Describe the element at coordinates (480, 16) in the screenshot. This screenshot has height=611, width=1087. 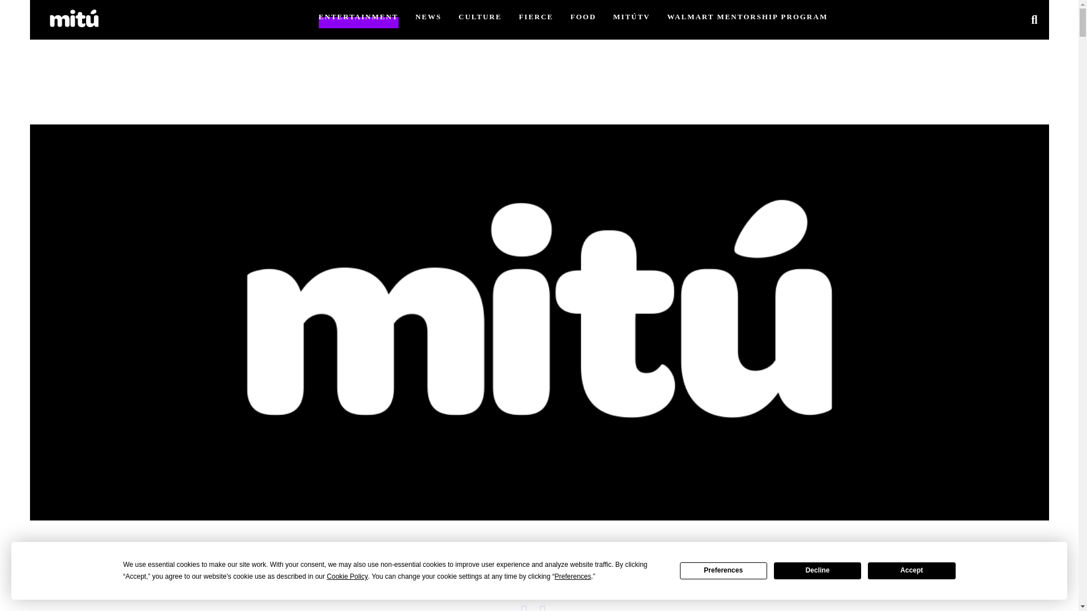
I see `CULTURE` at that location.